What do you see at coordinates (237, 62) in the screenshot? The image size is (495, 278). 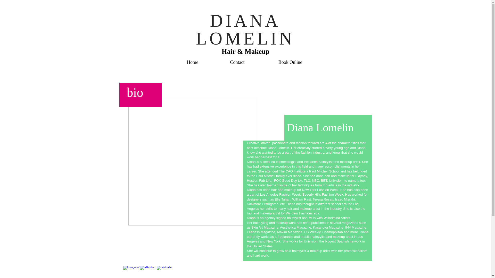 I see `Contact` at bounding box center [237, 62].